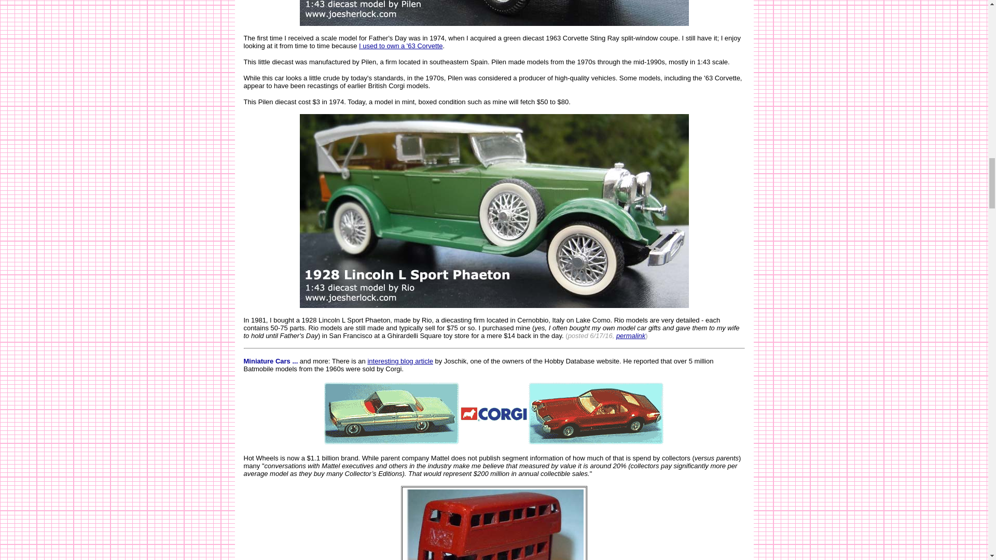 The image size is (996, 560). Describe the element at coordinates (399, 361) in the screenshot. I see `interesting blog article` at that location.